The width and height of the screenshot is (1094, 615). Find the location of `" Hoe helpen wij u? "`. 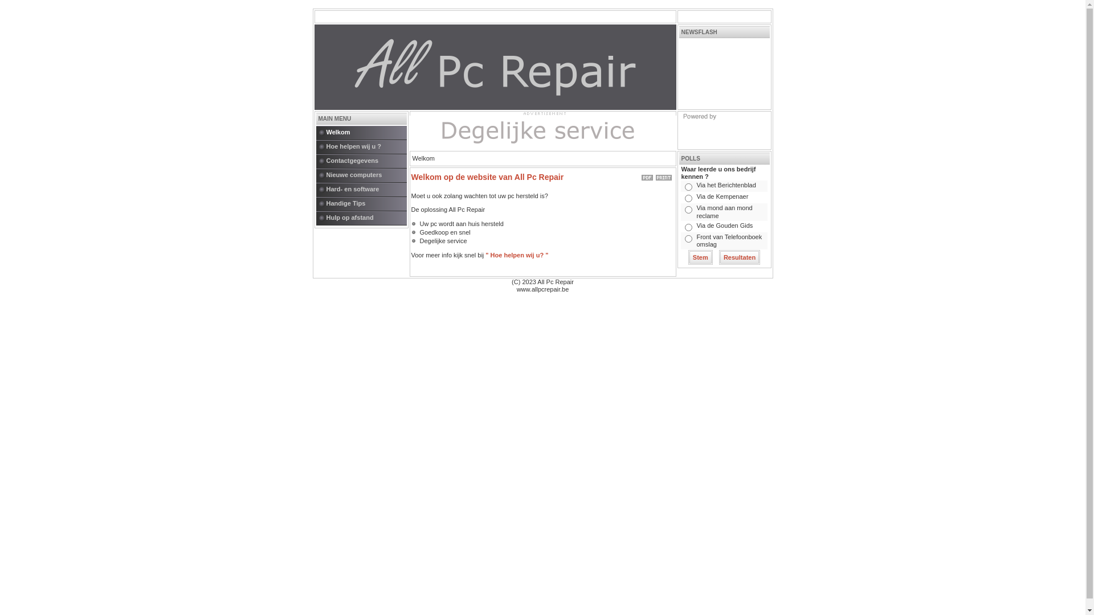

" Hoe helpen wij u? " is located at coordinates (517, 255).